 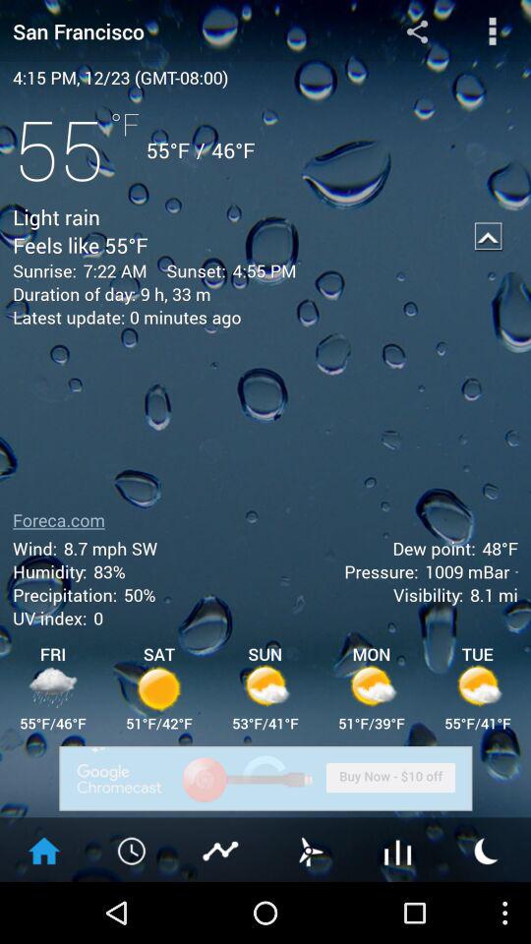 I want to click on collapse details, so click(x=489, y=236).